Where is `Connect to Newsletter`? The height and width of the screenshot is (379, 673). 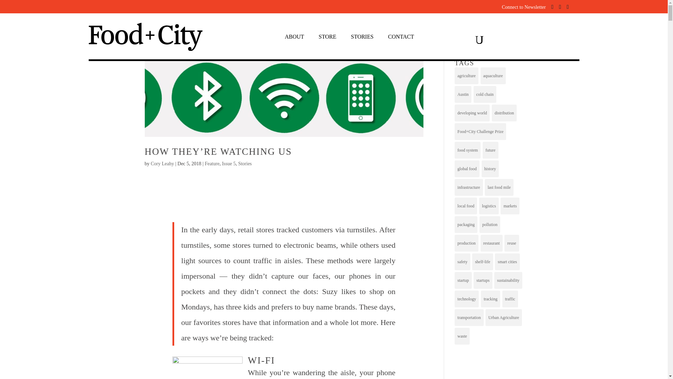 Connect to Newsletter is located at coordinates (524, 7).